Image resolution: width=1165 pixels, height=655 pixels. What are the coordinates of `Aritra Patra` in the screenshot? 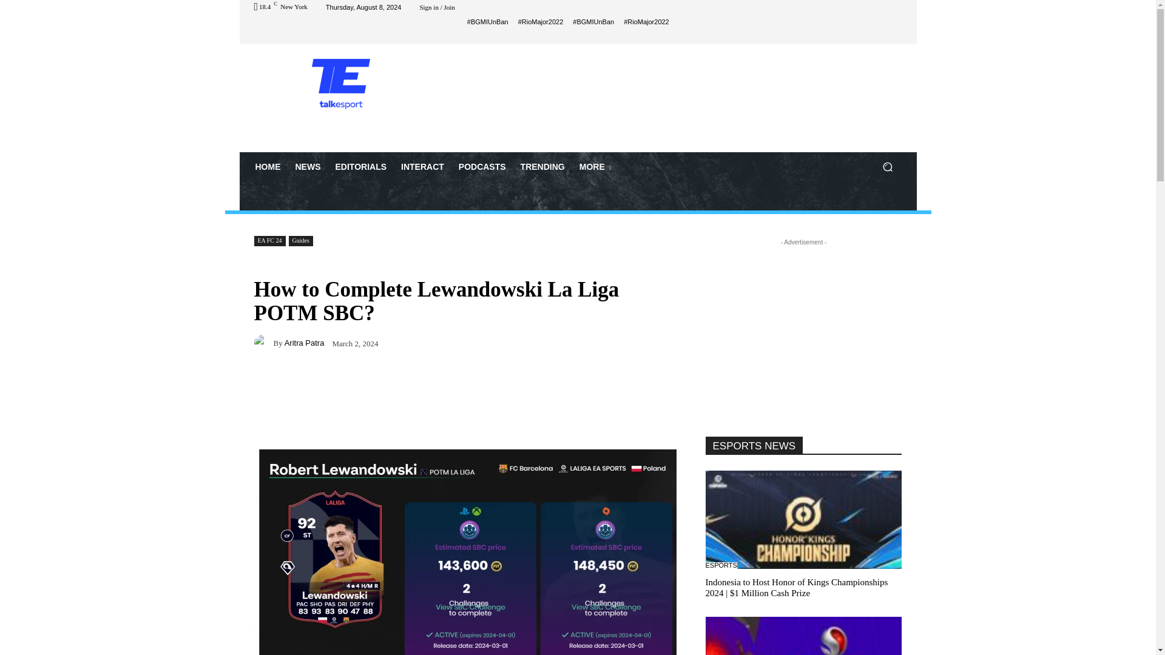 It's located at (263, 342).